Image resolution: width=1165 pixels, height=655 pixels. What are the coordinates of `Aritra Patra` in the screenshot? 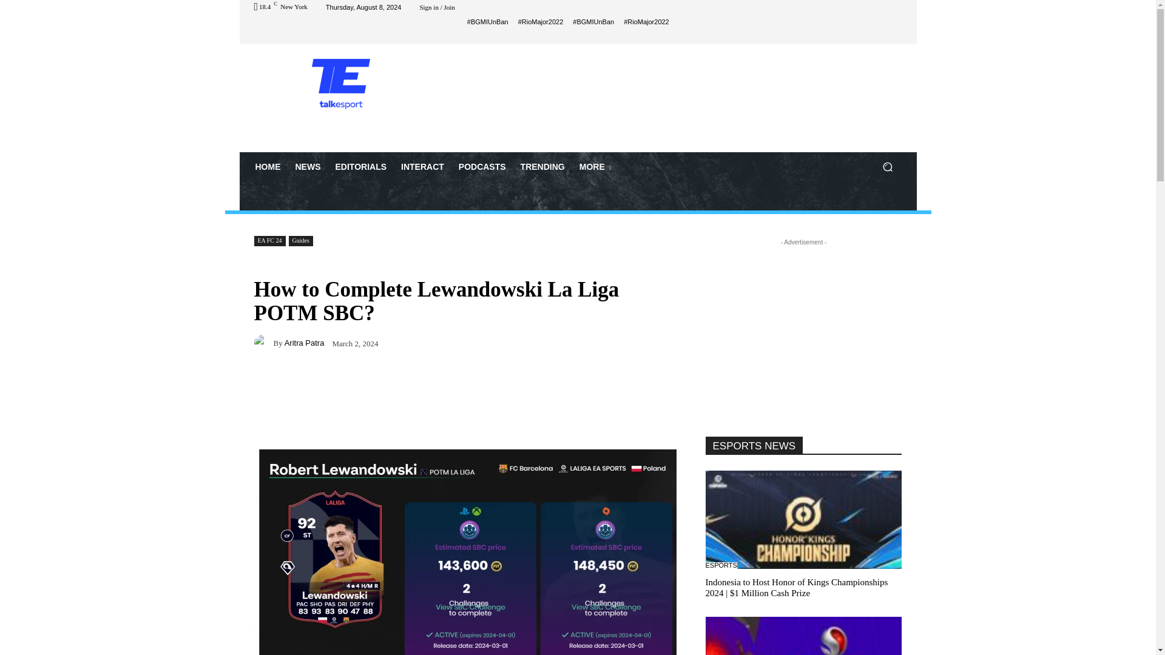 It's located at (263, 342).